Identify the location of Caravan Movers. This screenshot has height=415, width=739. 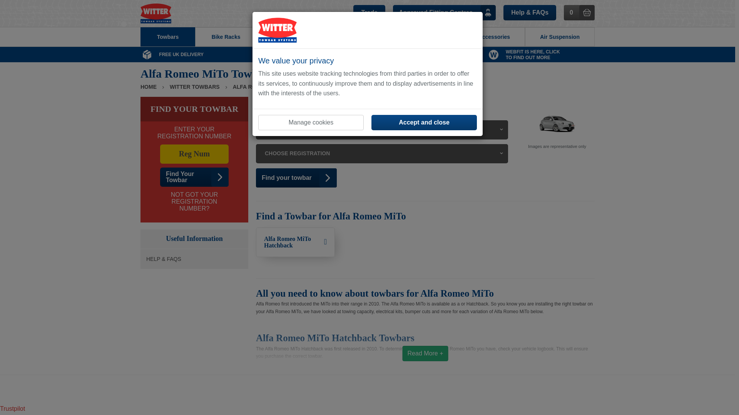
(194, 177).